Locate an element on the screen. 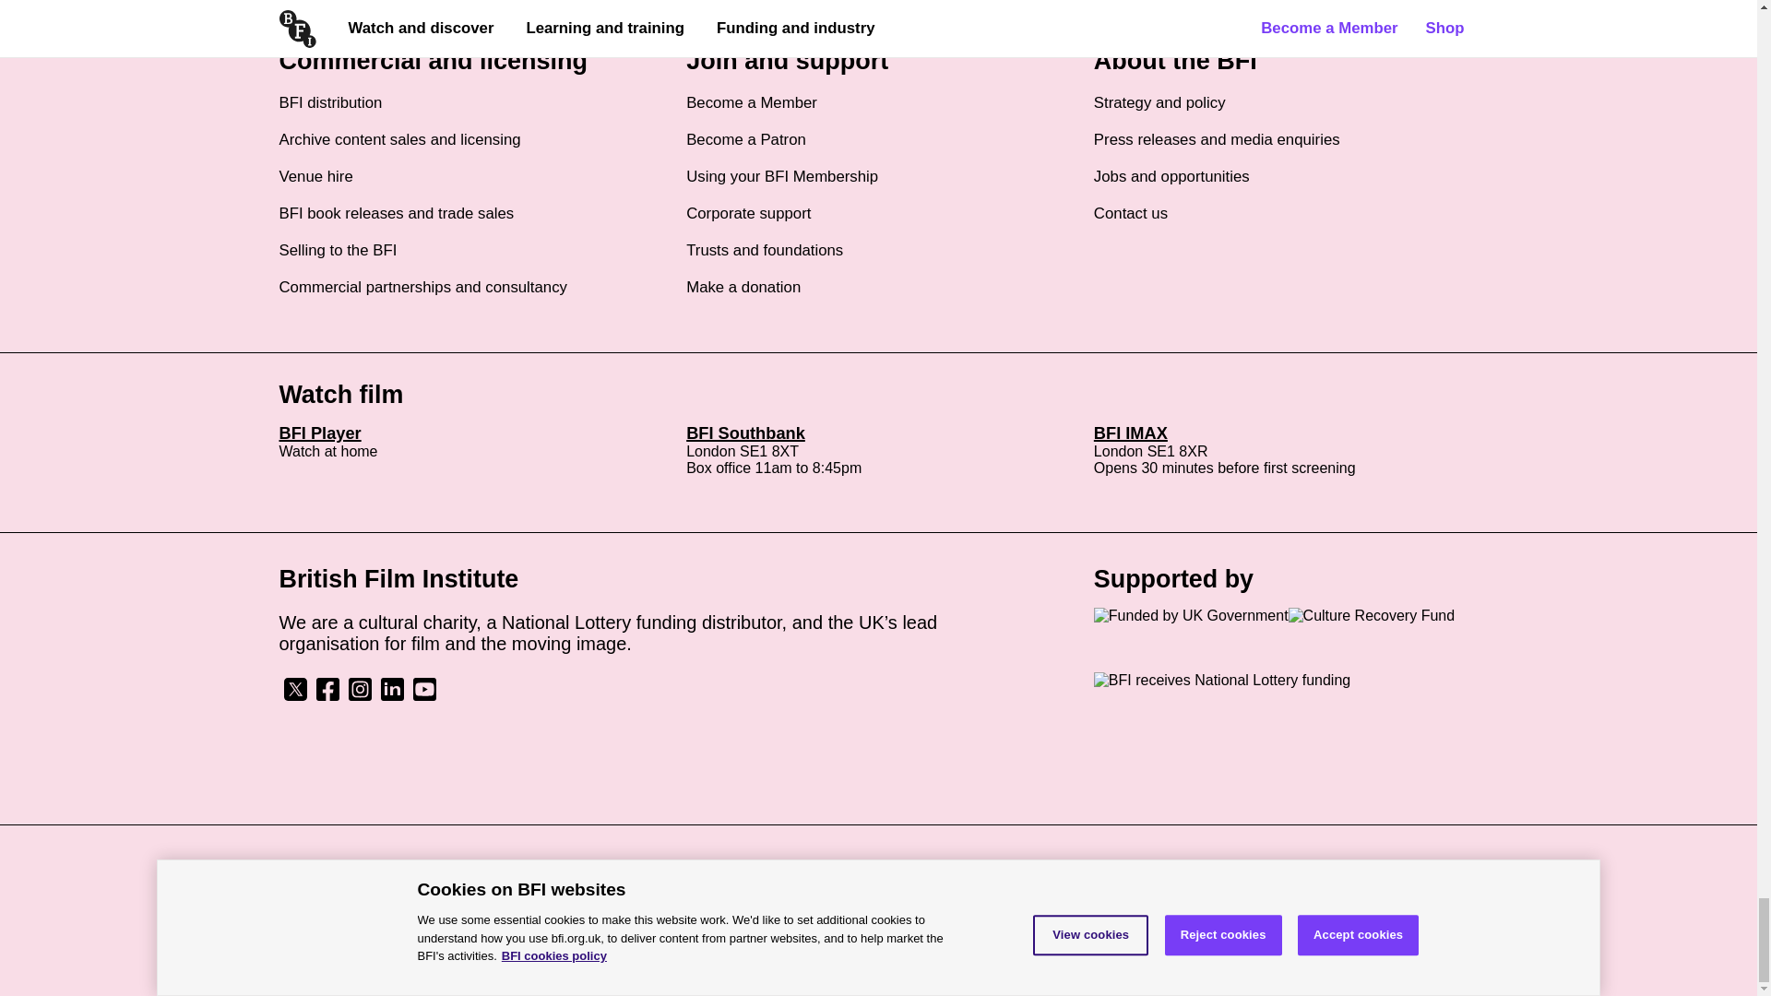 Image resolution: width=1771 pixels, height=996 pixels. View our Twitter is located at coordinates (294, 696).